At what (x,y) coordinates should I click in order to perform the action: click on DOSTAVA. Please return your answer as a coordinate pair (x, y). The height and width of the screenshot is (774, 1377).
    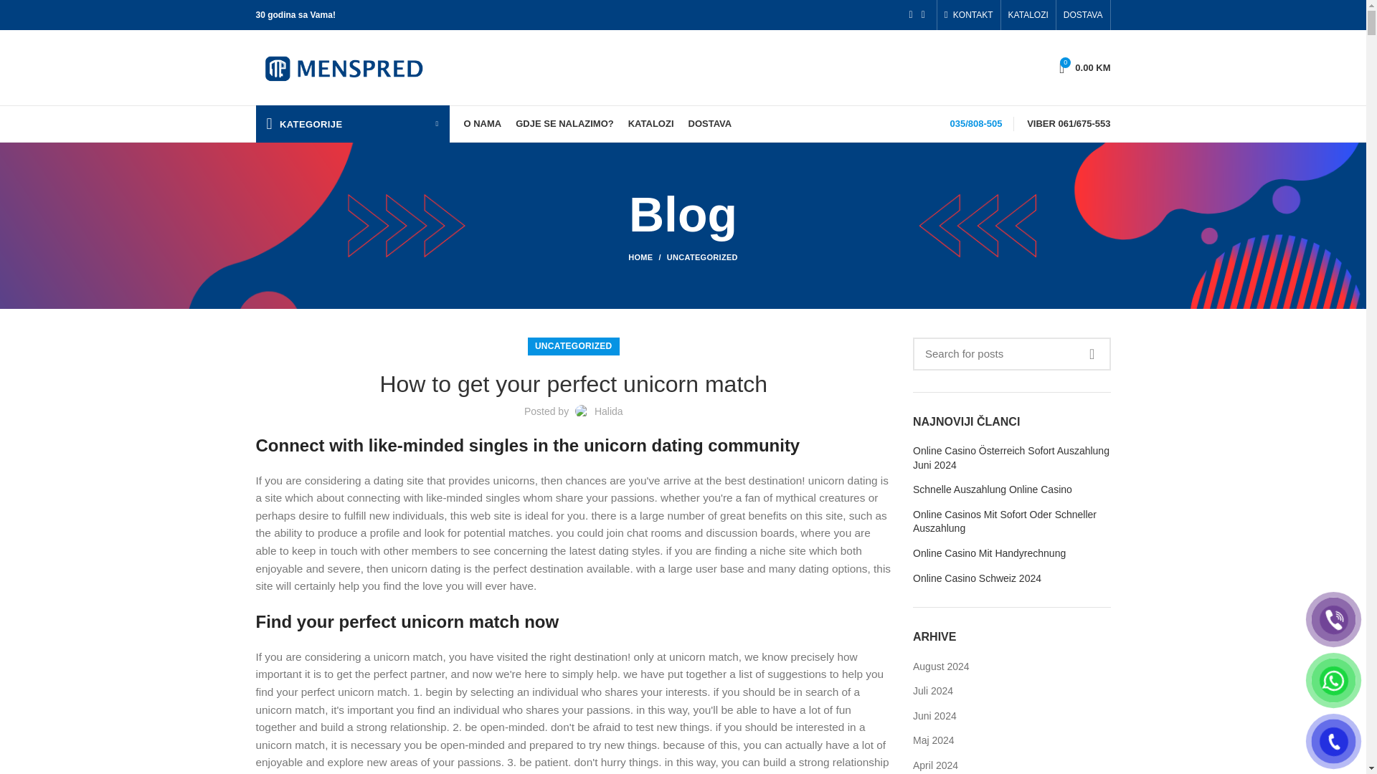
    Looking at the image, I should click on (1028, 15).